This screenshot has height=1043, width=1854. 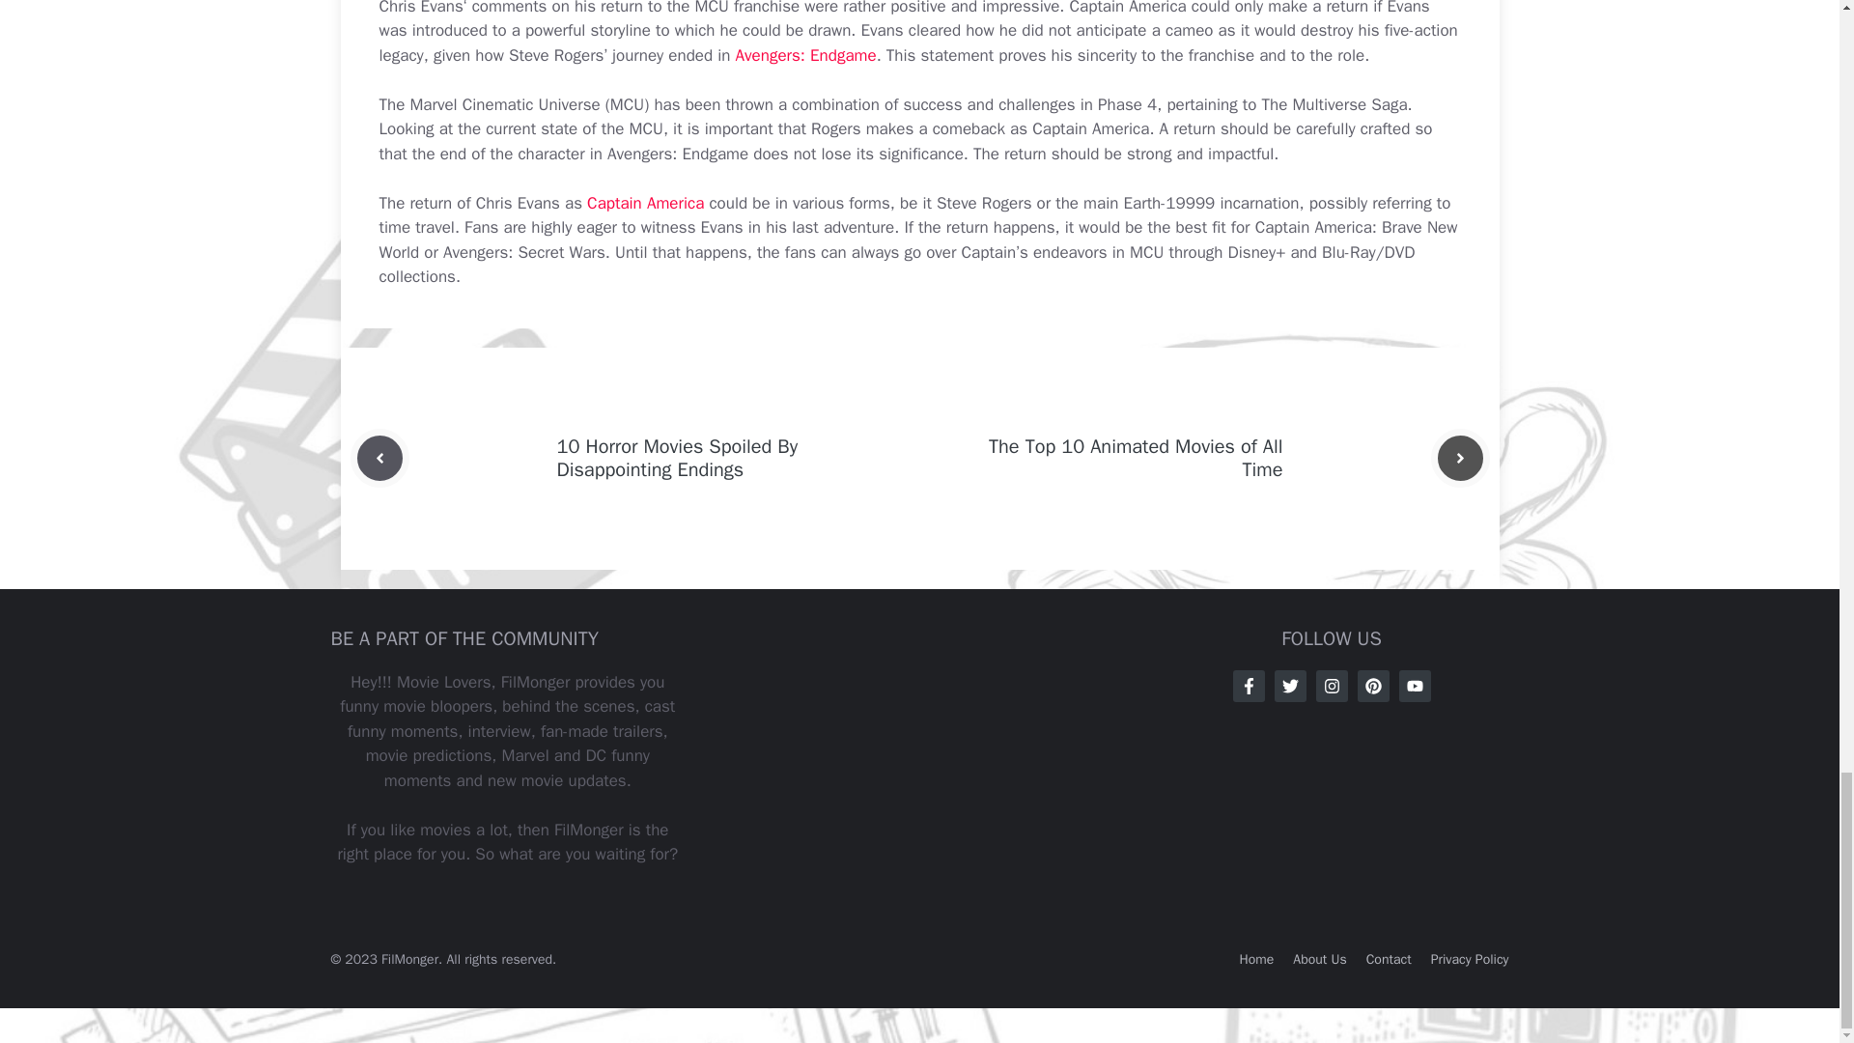 What do you see at coordinates (645, 203) in the screenshot?
I see `Captain America` at bounding box center [645, 203].